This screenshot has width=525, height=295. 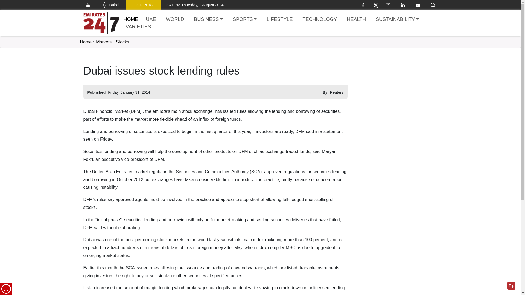 I want to click on Home, so click(x=175, y=20).